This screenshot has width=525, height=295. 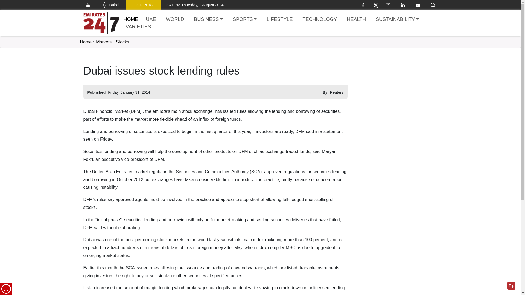 I want to click on Home, so click(x=175, y=20).